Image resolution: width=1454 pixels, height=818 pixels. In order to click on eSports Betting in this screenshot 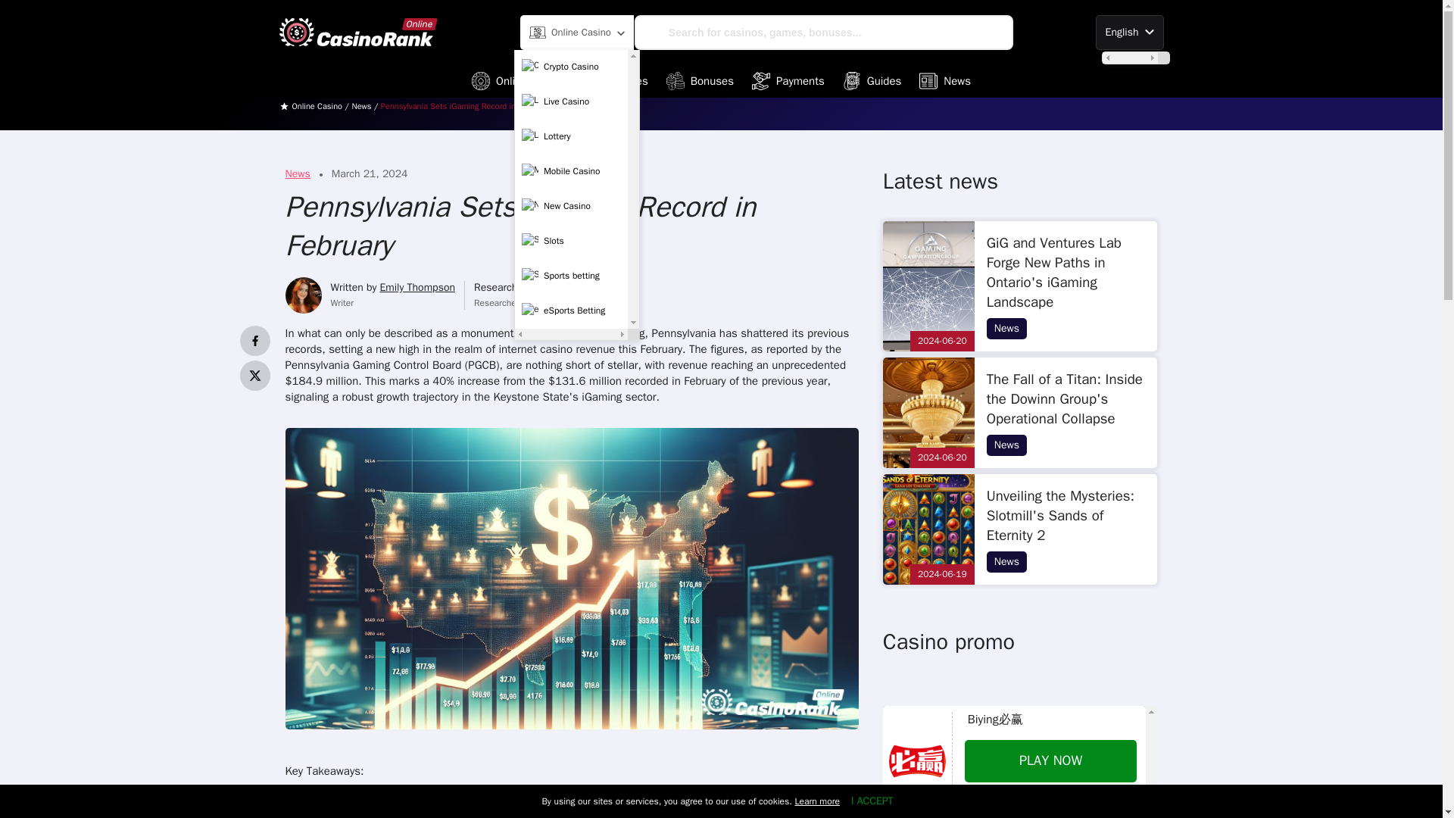, I will do `click(571, 311)`.